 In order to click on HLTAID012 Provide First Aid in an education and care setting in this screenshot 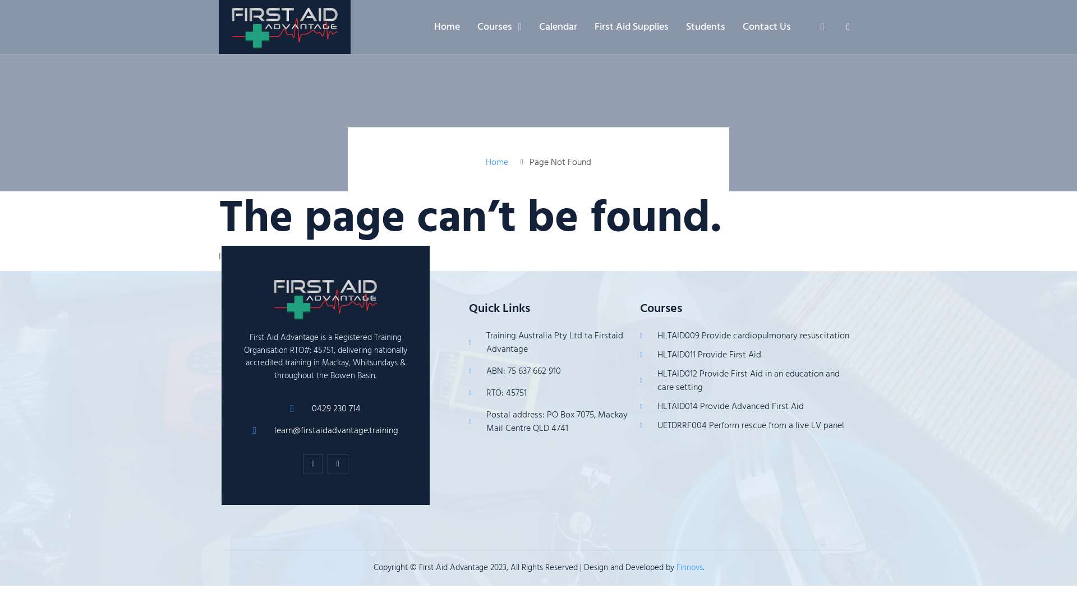, I will do `click(746, 380)`.